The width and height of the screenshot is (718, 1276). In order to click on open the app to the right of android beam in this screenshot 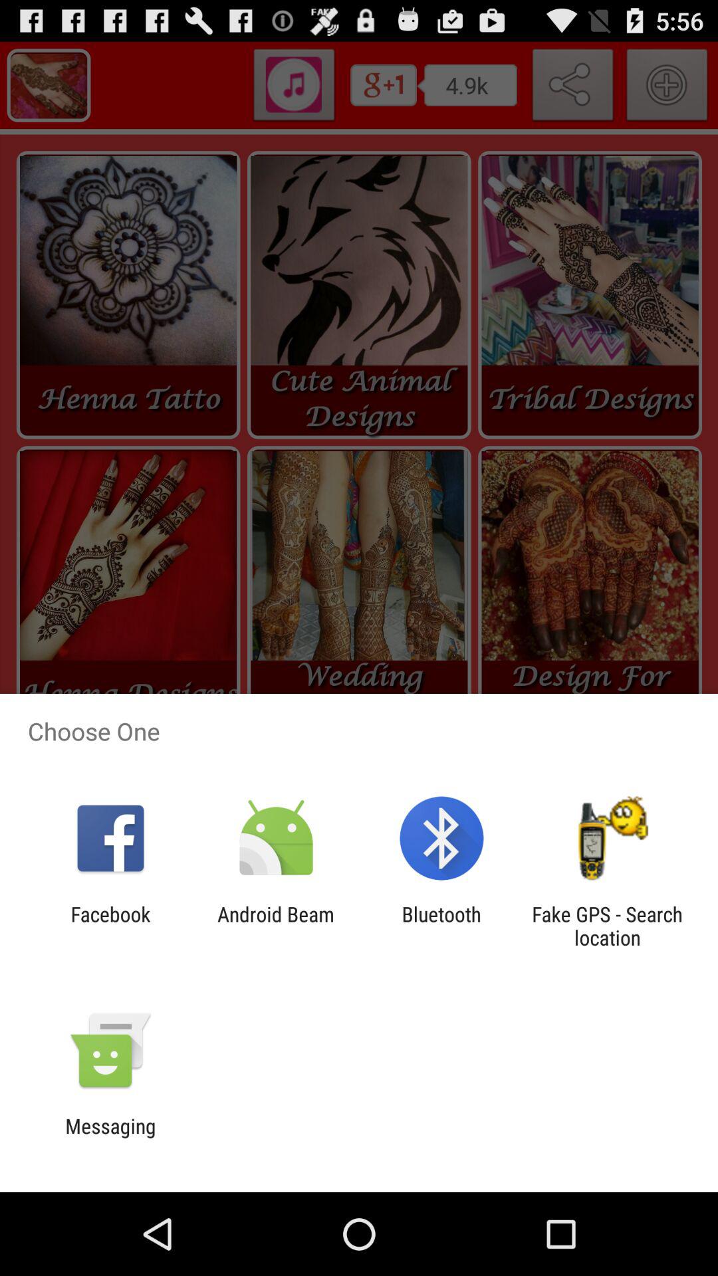, I will do `click(441, 926)`.